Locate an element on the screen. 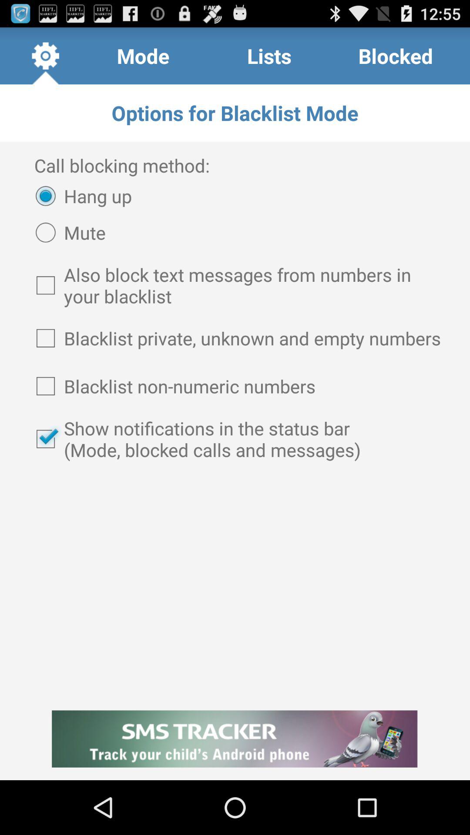 The image size is (470, 835). tap checkbox above also block text icon is located at coordinates (66, 232).